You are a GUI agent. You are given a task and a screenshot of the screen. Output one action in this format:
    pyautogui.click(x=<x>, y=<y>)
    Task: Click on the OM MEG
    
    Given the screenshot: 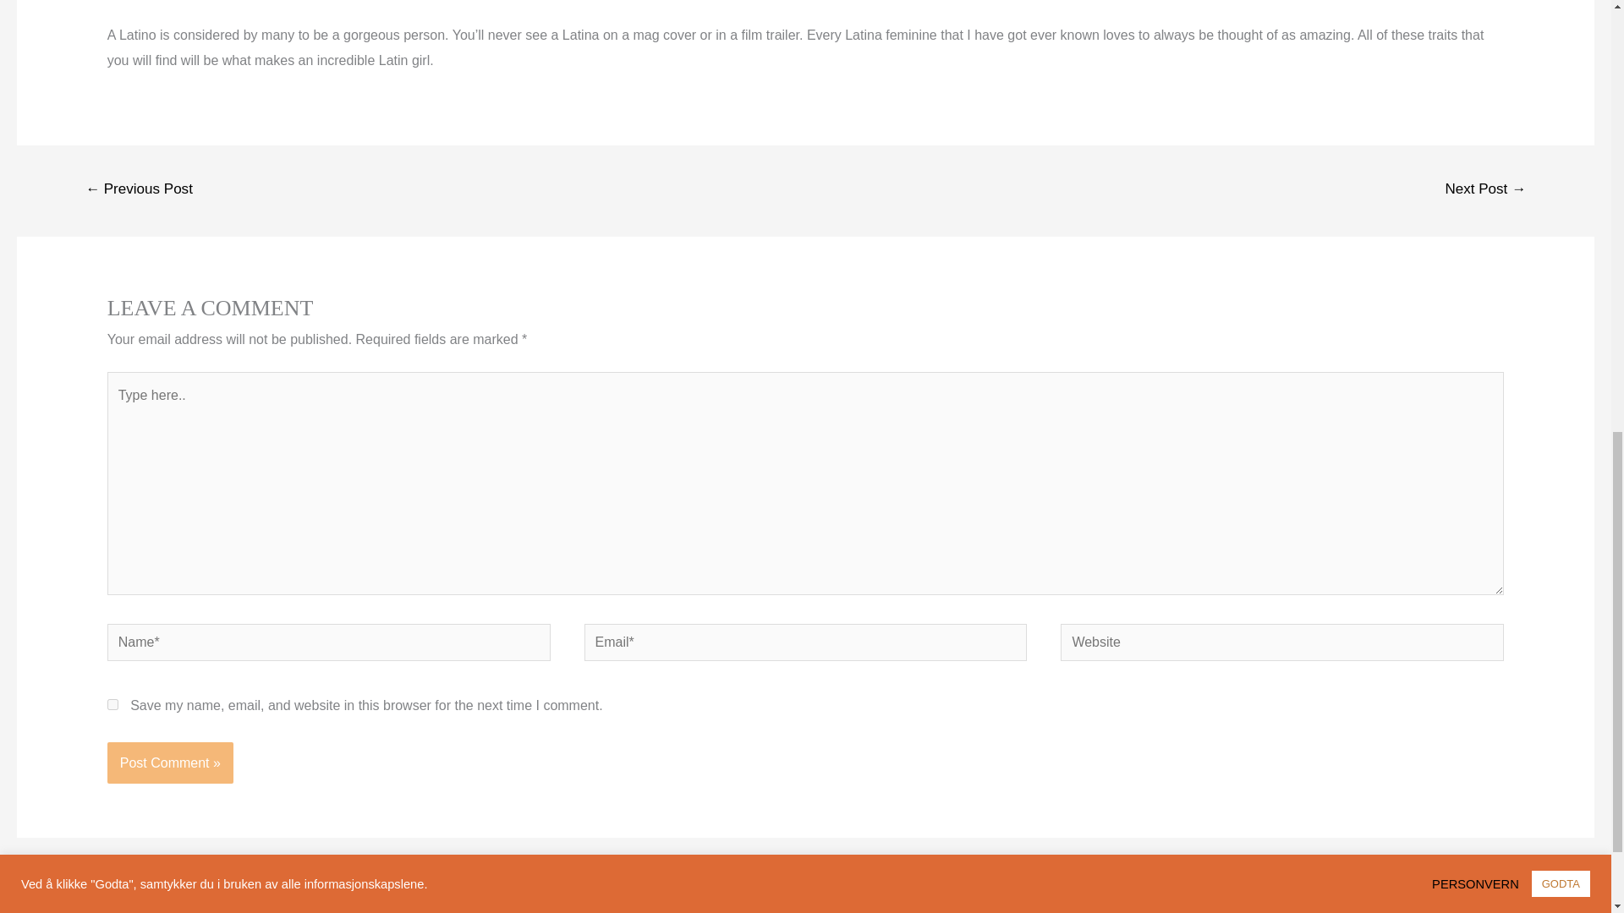 What is the action you would take?
    pyautogui.click(x=436, y=906)
    